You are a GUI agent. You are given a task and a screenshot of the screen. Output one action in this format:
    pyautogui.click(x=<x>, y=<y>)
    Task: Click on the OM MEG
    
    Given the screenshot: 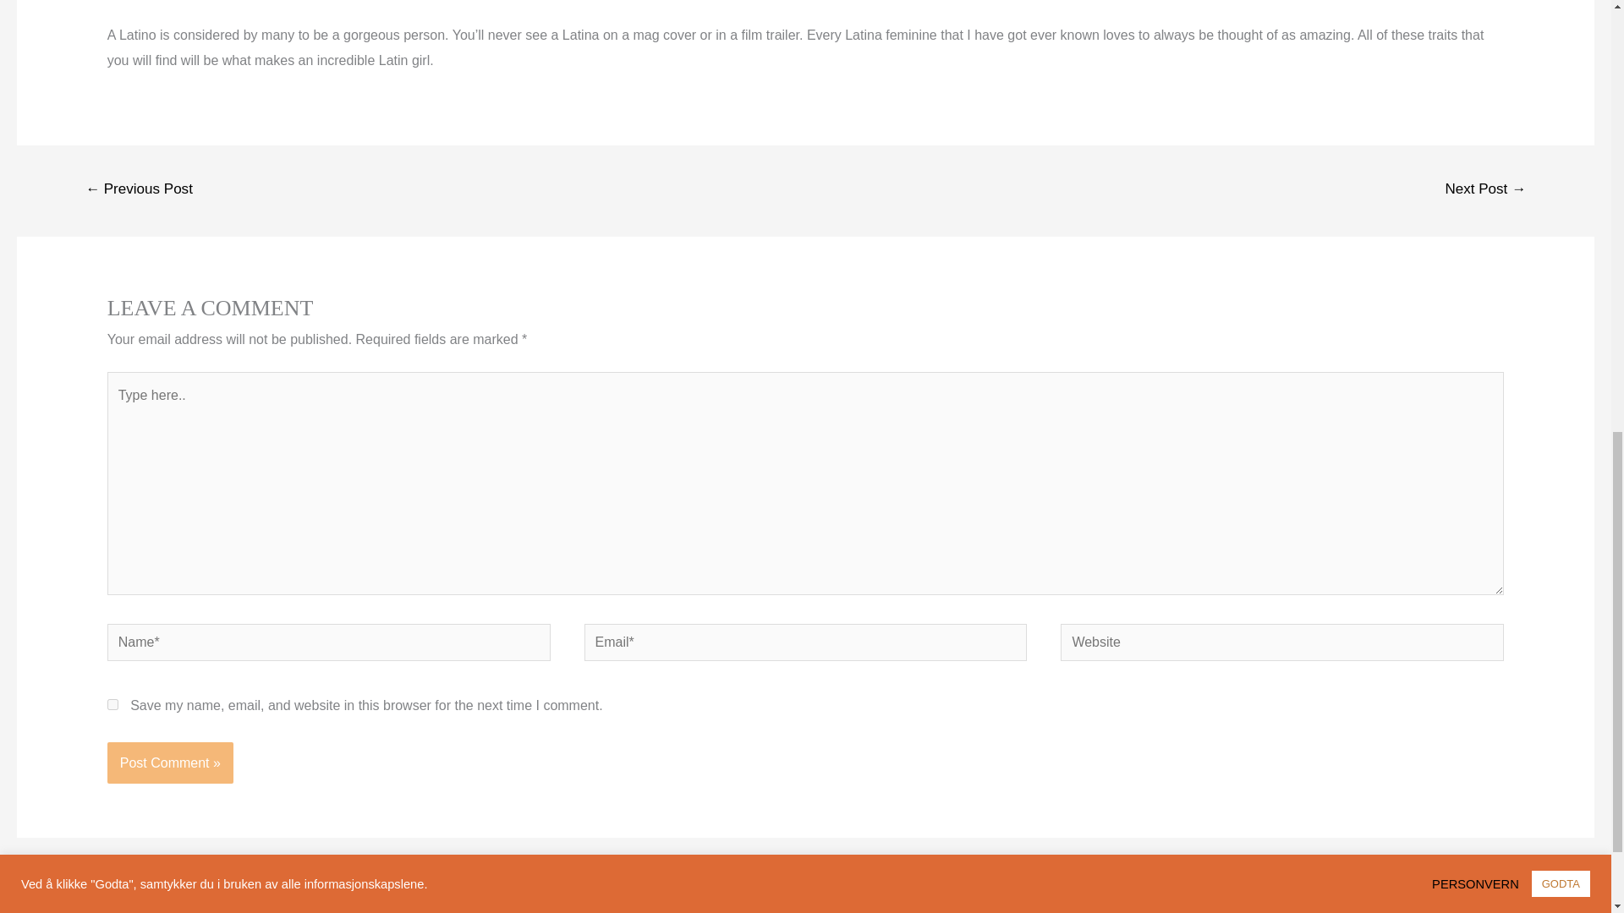 What is the action you would take?
    pyautogui.click(x=436, y=906)
    